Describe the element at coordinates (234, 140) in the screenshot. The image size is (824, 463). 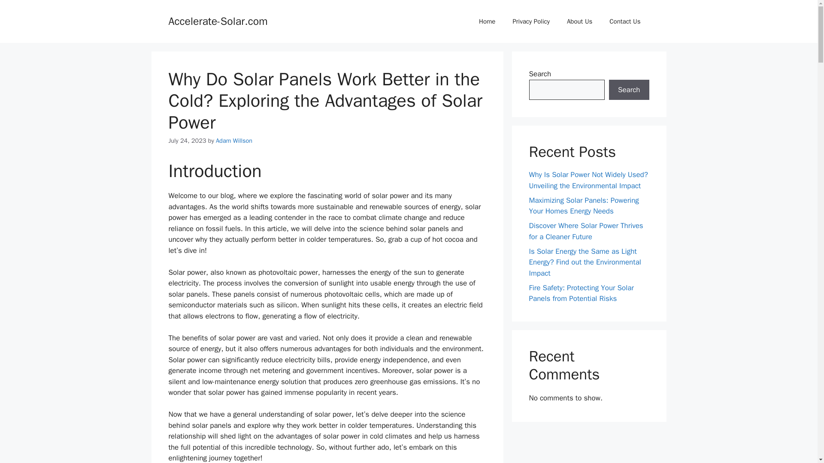
I see `View all posts by Adam Willson` at that location.